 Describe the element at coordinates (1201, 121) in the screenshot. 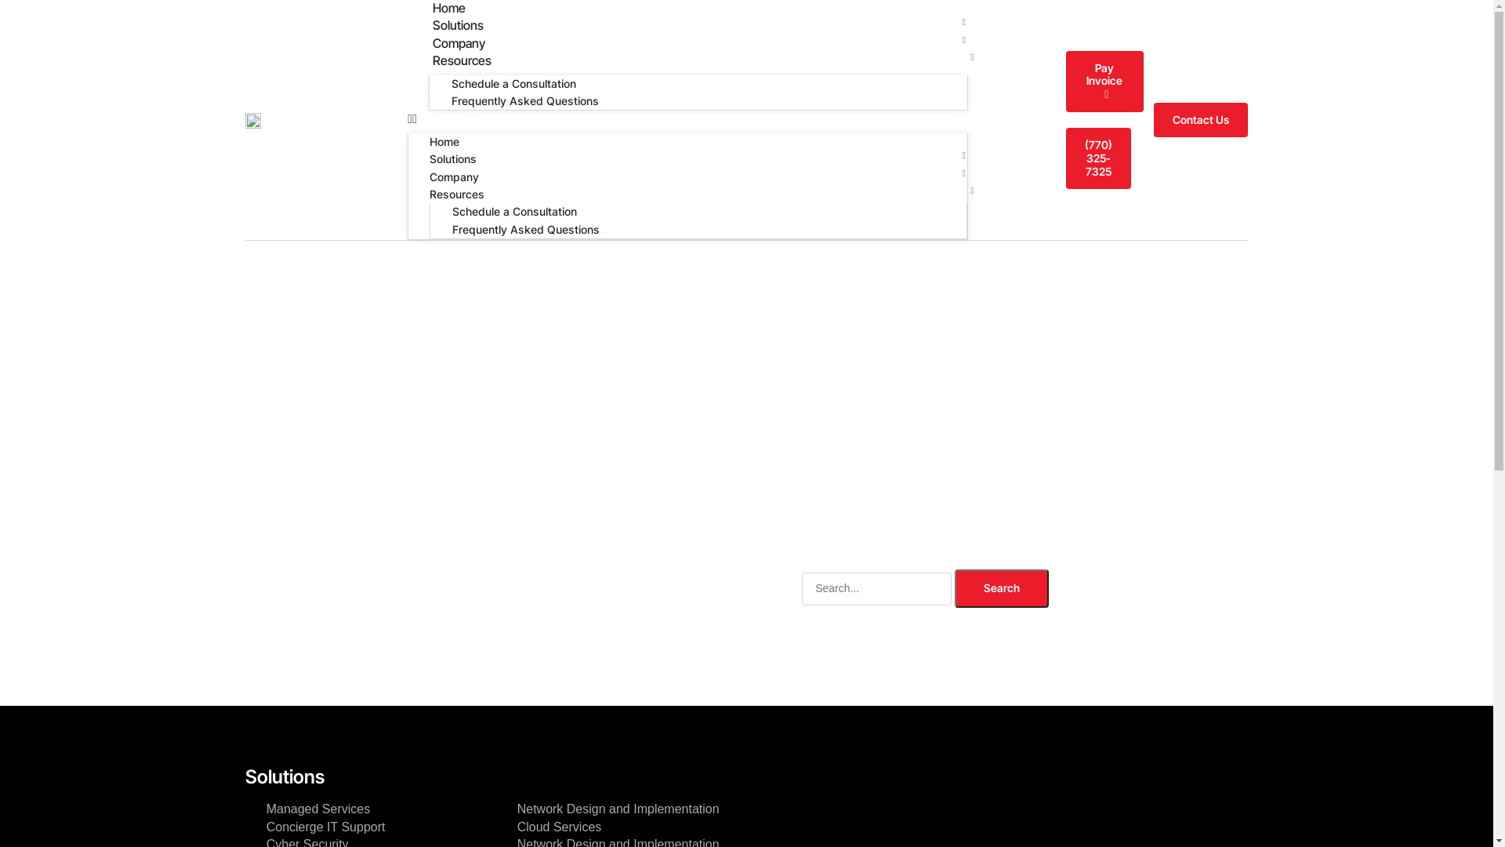

I see `Contact Us` at that location.